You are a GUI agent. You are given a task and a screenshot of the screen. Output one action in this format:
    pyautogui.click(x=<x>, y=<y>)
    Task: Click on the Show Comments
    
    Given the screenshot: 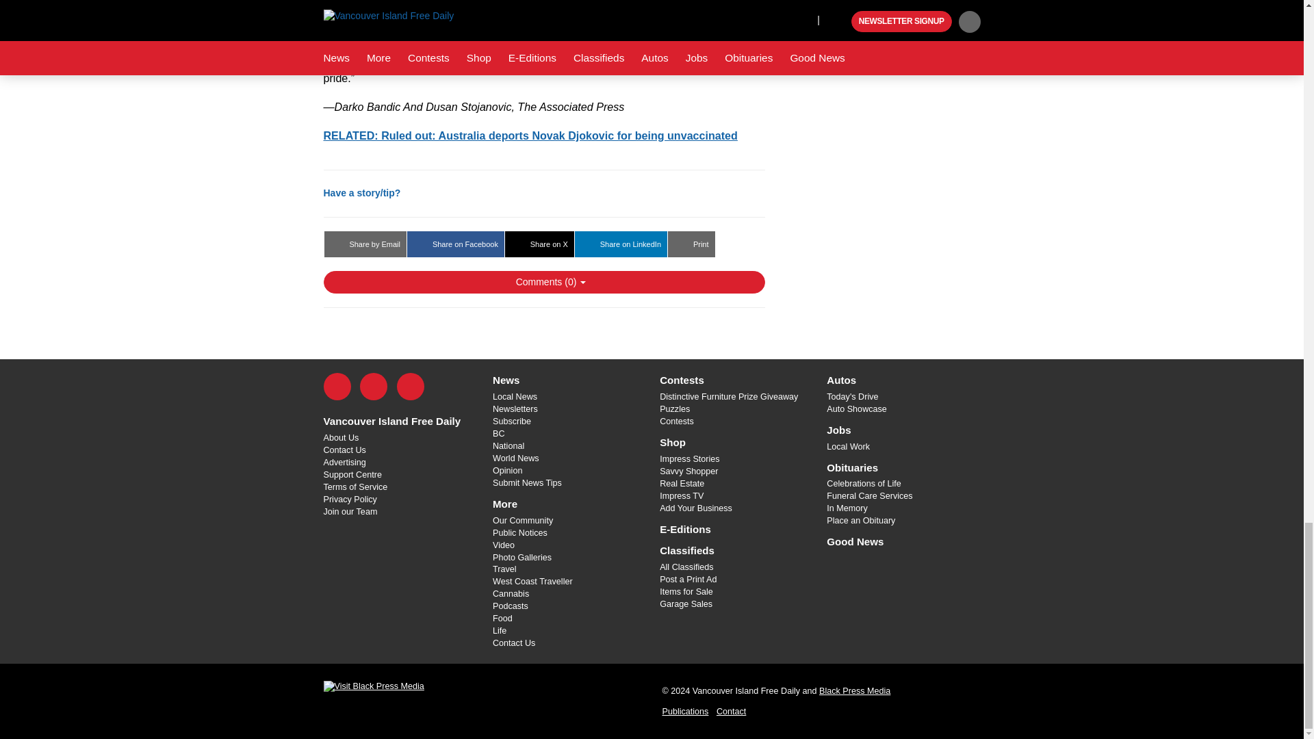 What is the action you would take?
    pyautogui.click(x=543, y=282)
    